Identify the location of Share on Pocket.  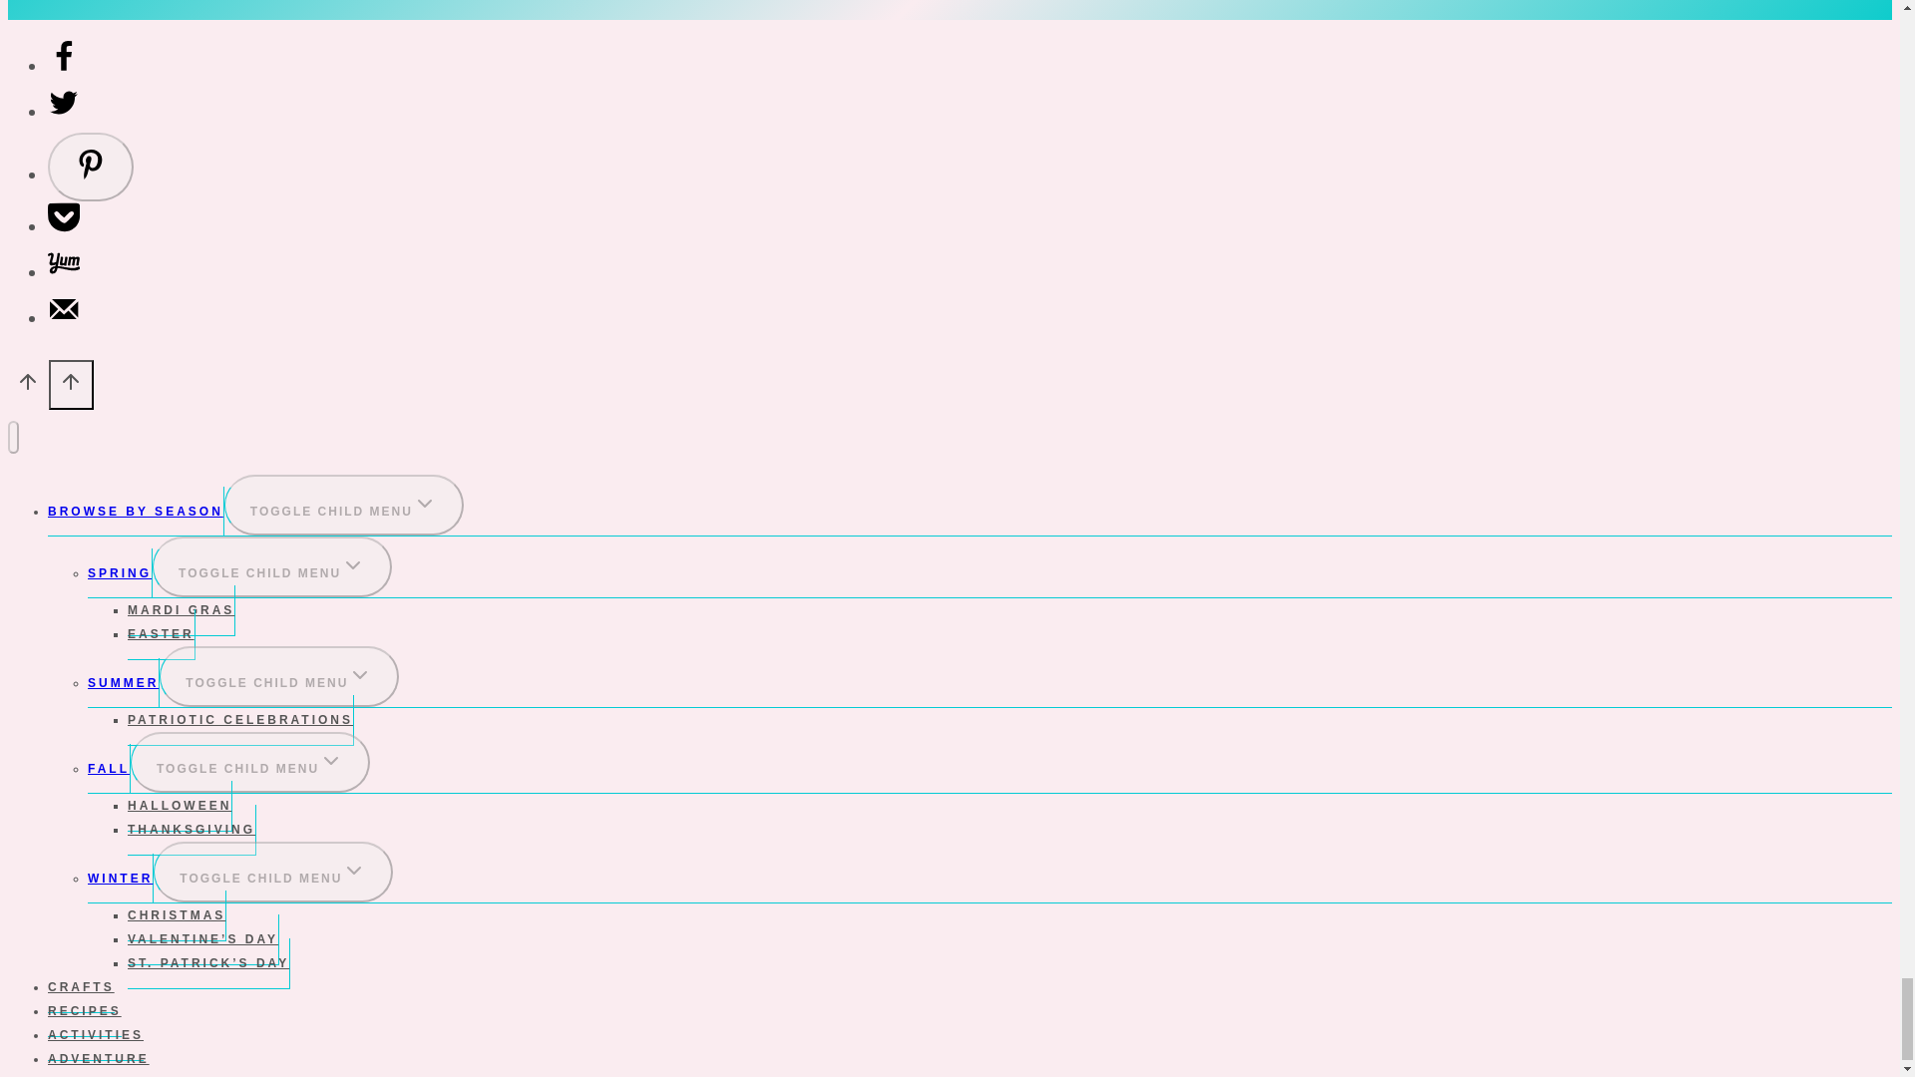
(64, 225).